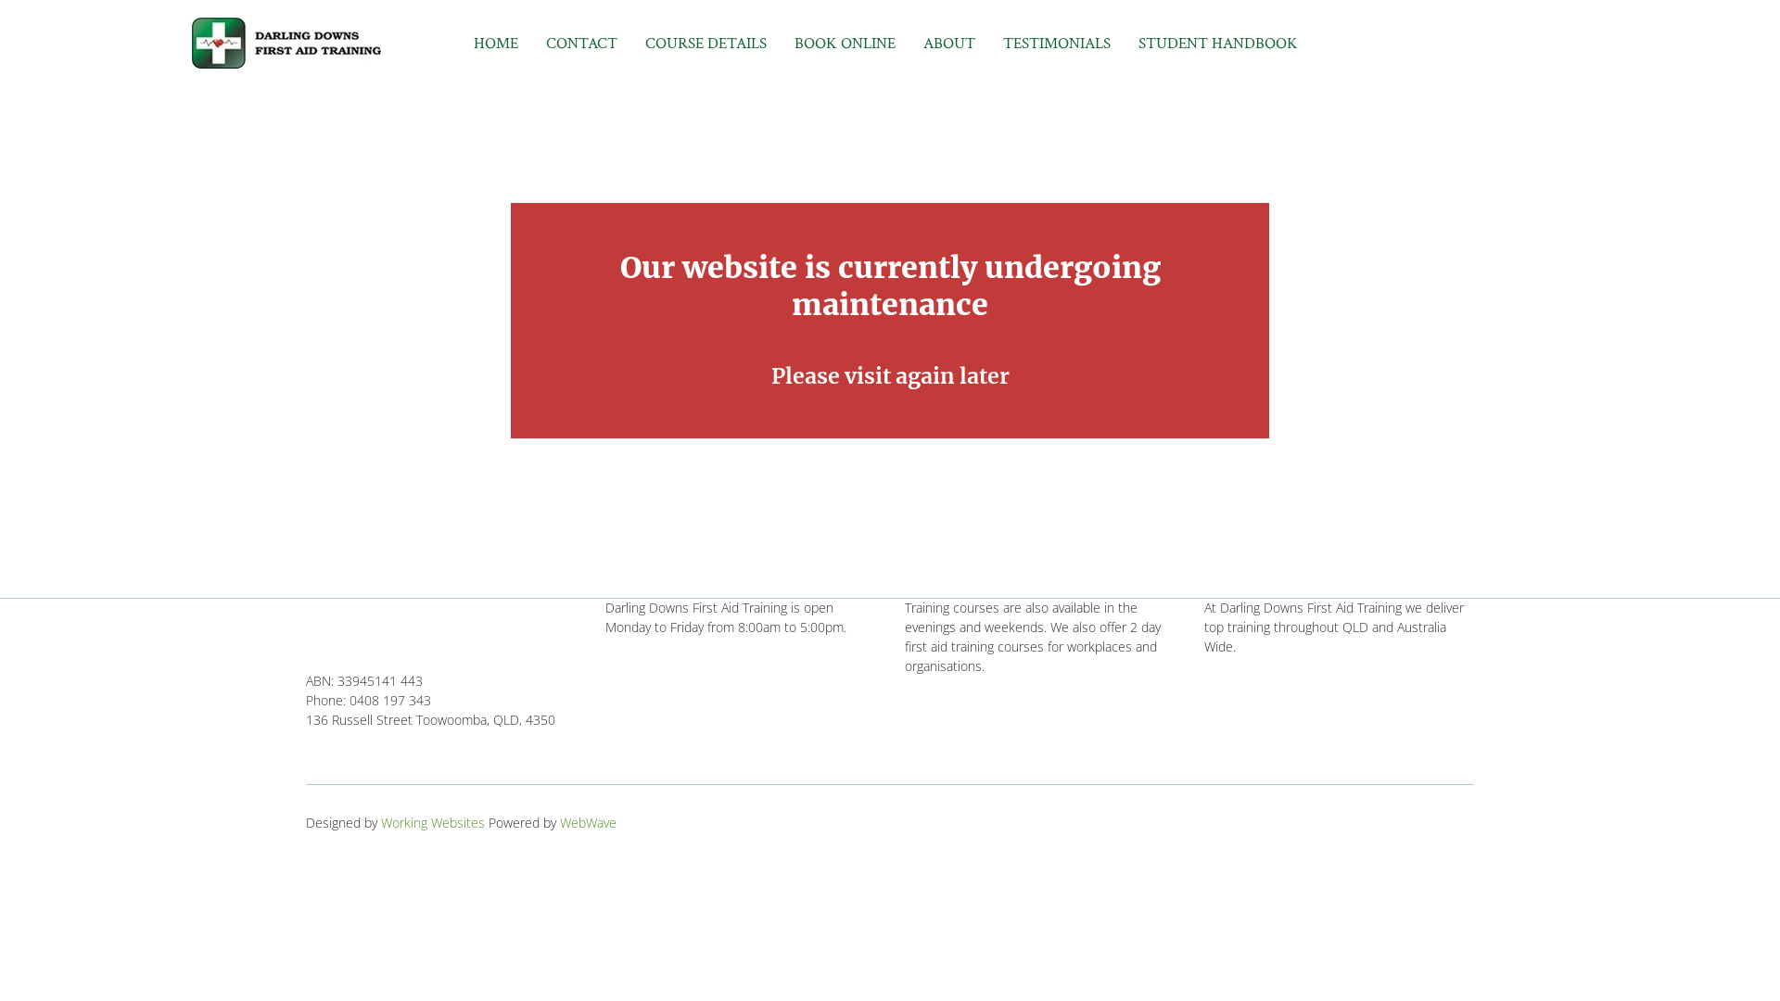  What do you see at coordinates (588, 823) in the screenshot?
I see `WebWave` at bounding box center [588, 823].